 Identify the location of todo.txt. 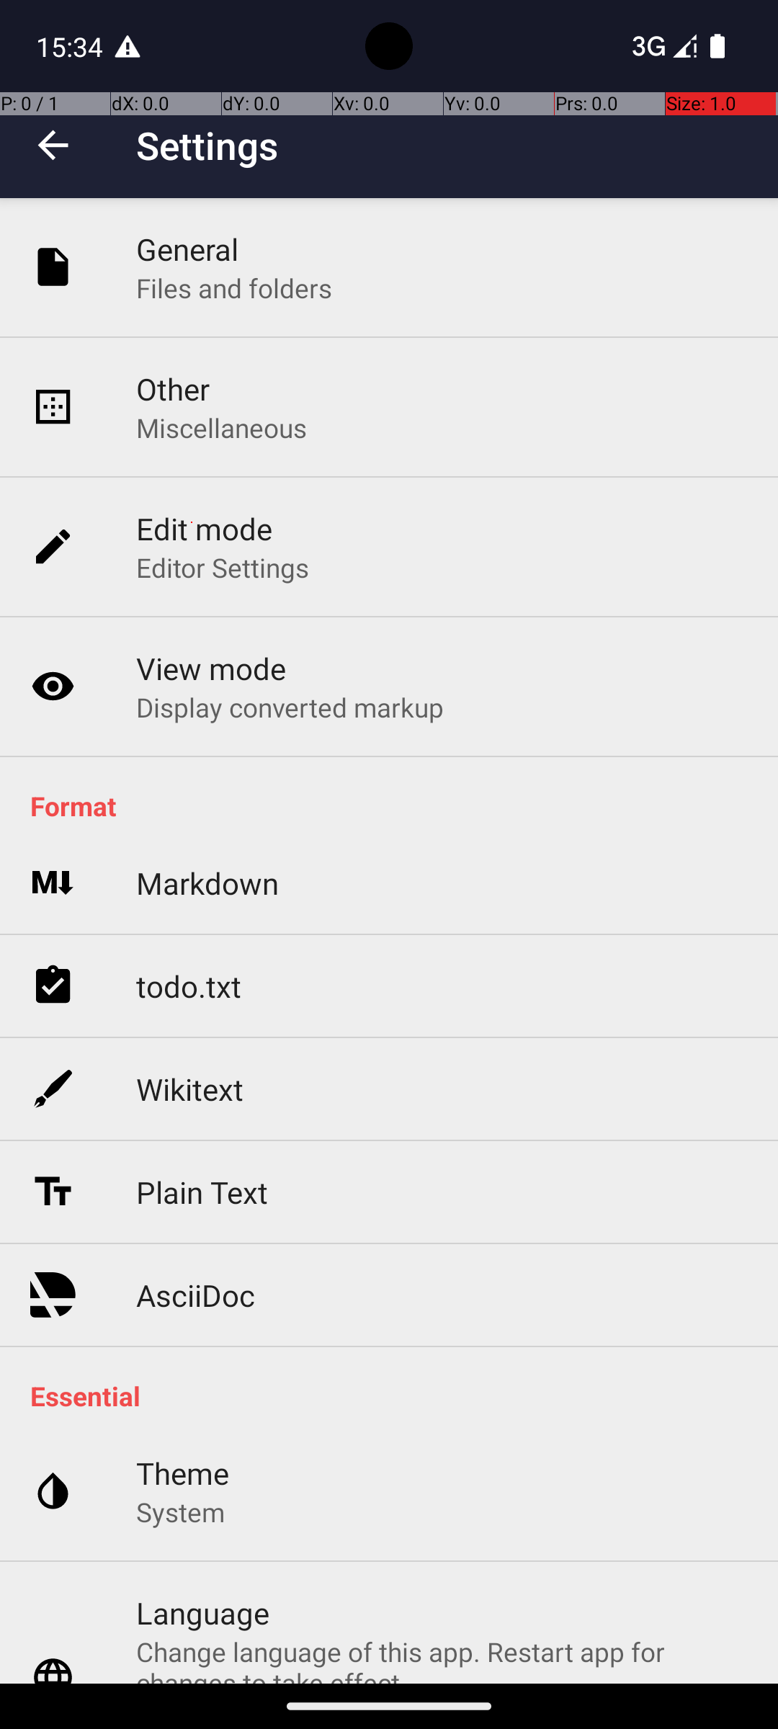
(189, 986).